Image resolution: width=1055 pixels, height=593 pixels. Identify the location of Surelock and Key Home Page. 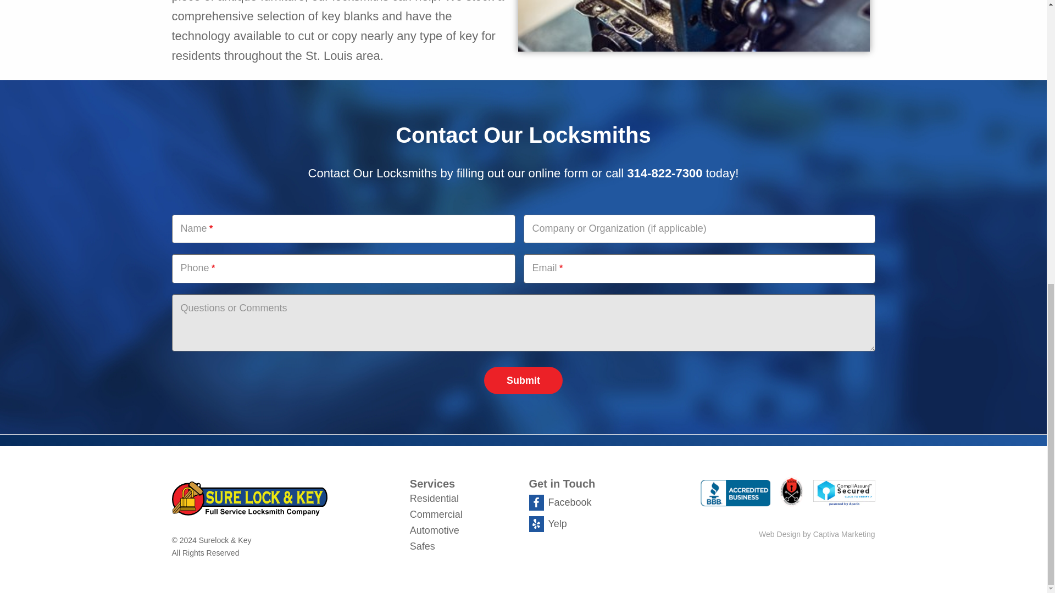
(285, 498).